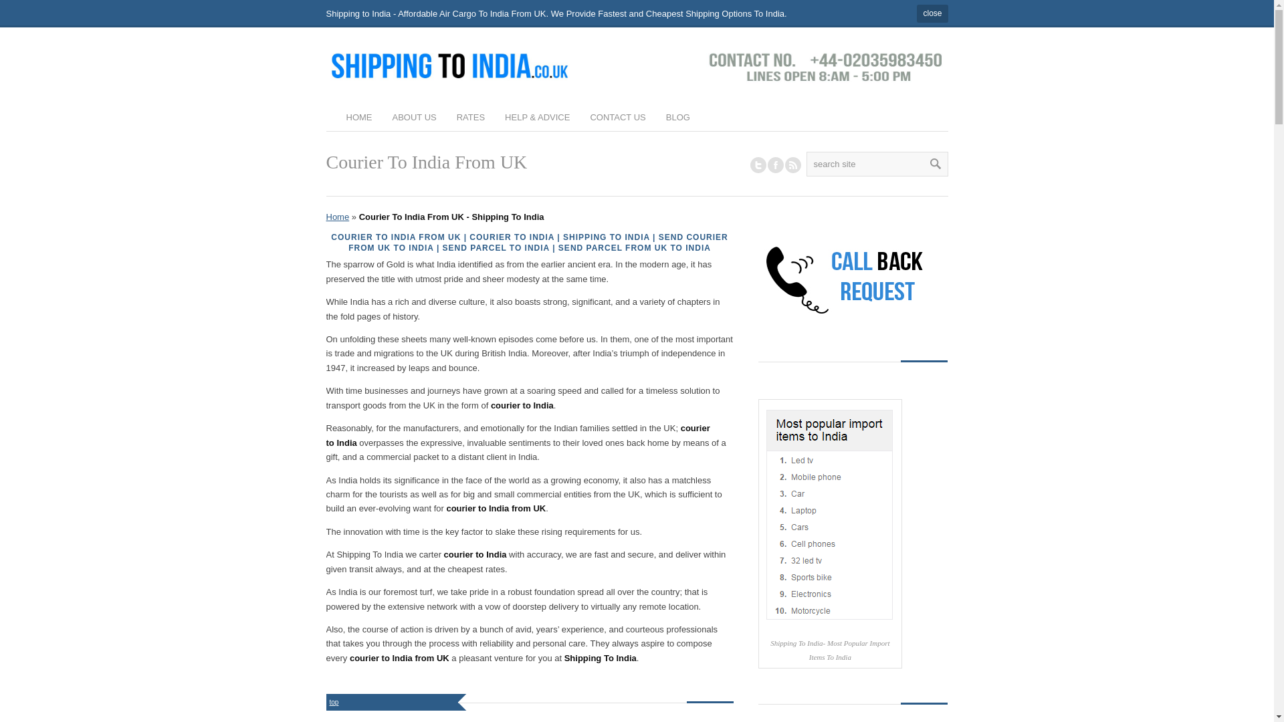  I want to click on BLOG, so click(678, 118).